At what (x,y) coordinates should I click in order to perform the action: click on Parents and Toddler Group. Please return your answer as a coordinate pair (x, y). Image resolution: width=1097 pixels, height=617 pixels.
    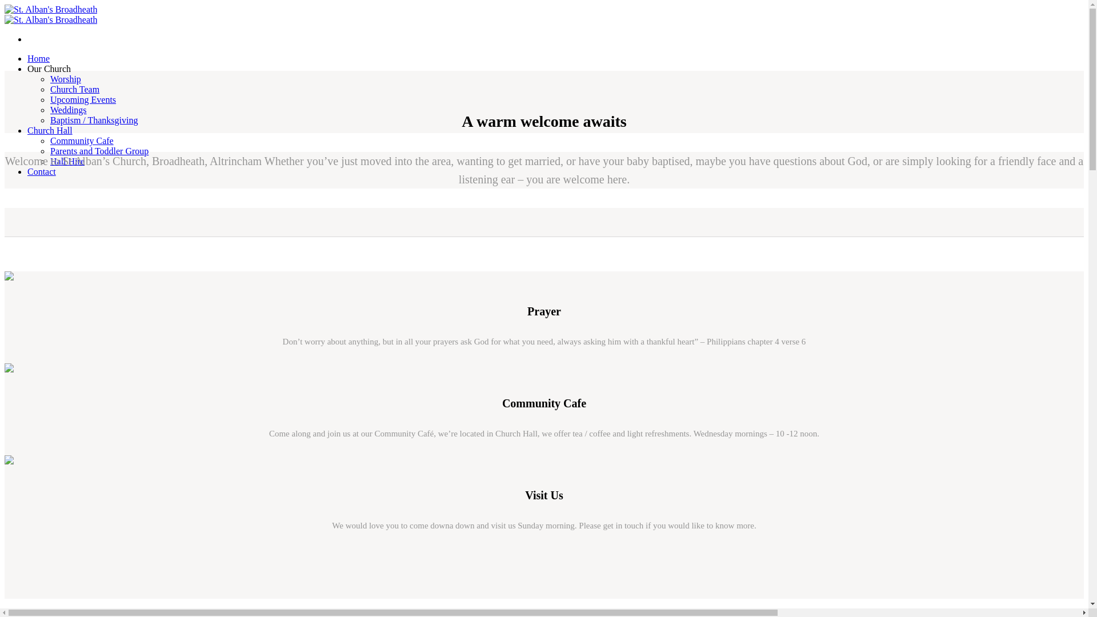
    Looking at the image, I should click on (99, 151).